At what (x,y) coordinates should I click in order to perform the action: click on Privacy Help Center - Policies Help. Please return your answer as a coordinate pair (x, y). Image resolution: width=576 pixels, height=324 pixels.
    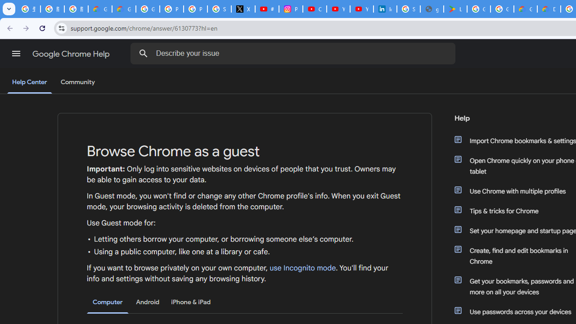
    Looking at the image, I should click on (171, 9).